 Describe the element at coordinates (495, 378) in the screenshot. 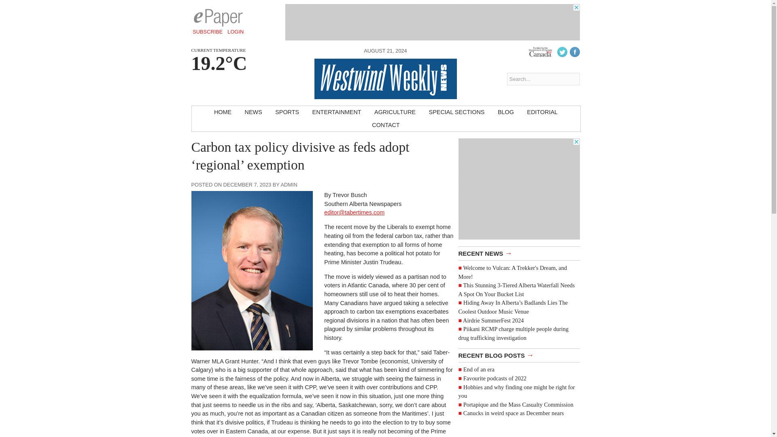

I see `Favourite podcasts of 2022` at that location.